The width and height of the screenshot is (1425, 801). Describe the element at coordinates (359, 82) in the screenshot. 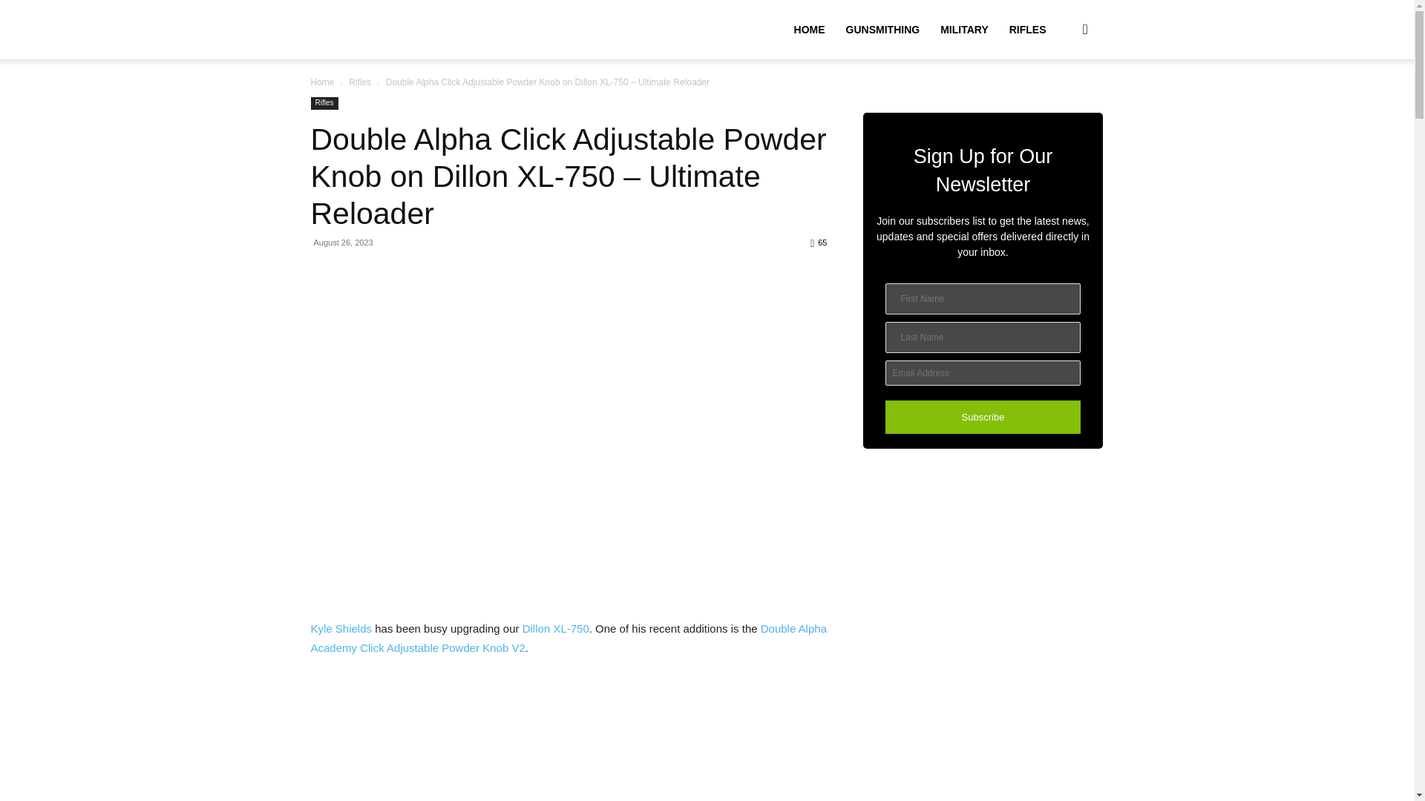

I see `Rifles` at that location.